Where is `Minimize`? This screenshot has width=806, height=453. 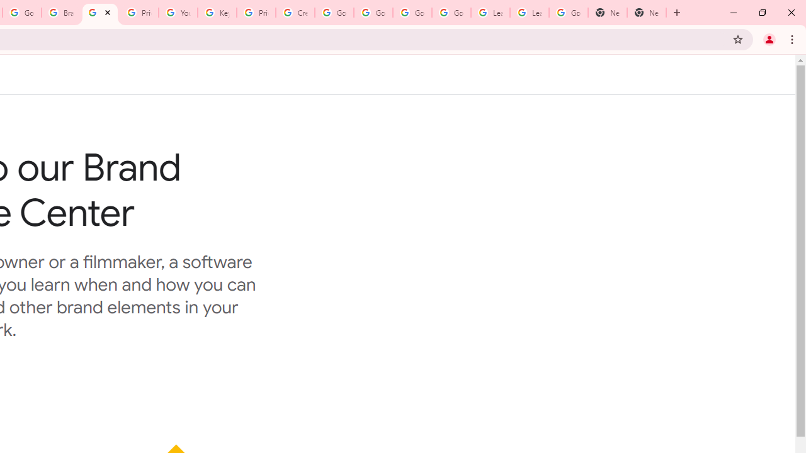 Minimize is located at coordinates (734, 13).